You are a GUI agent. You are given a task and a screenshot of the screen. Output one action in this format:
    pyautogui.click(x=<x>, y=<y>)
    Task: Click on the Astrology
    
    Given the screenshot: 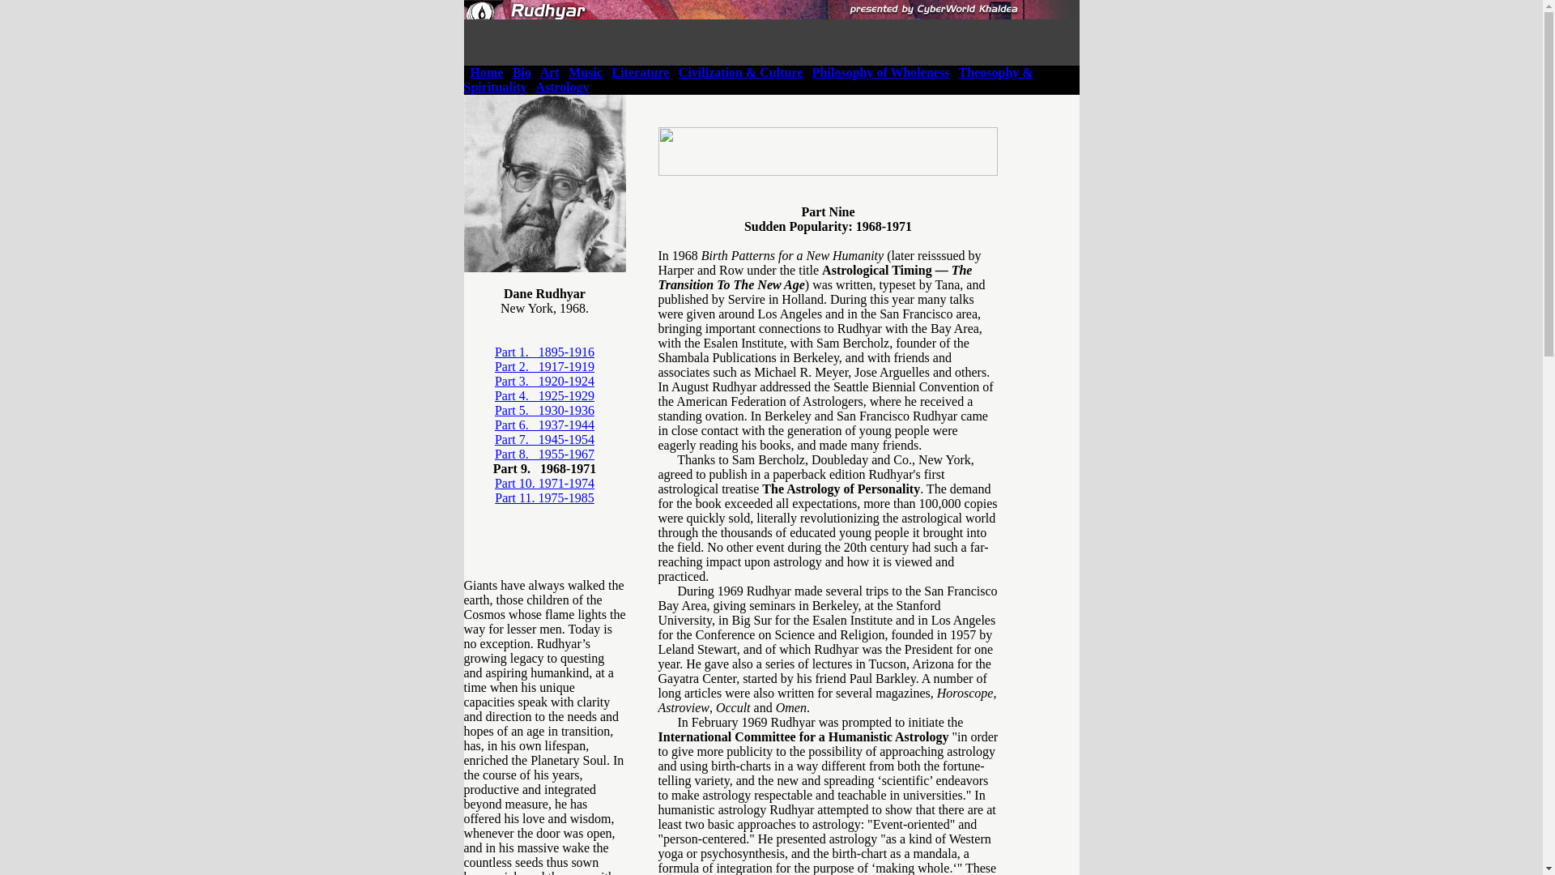 What is the action you would take?
    pyautogui.click(x=562, y=87)
    